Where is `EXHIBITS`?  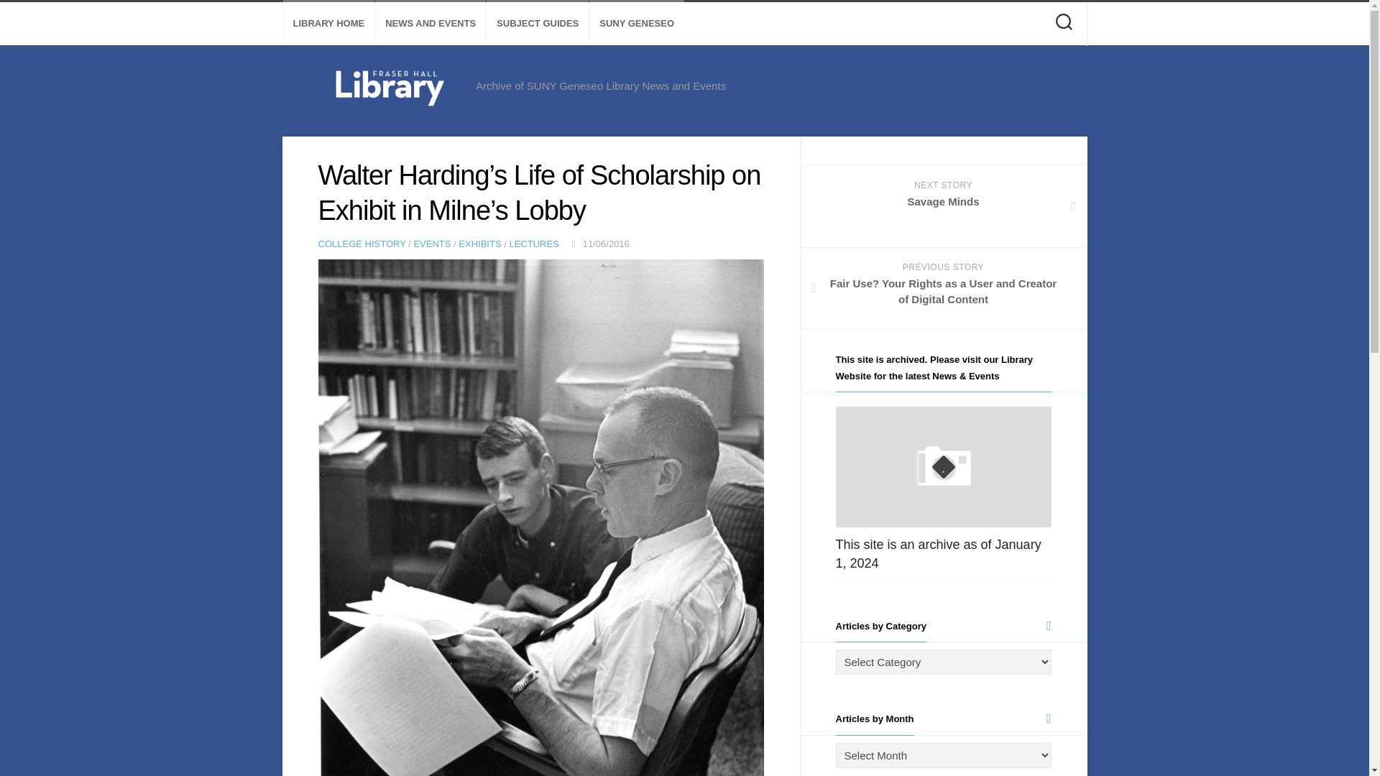 EXHIBITS is located at coordinates (479, 243).